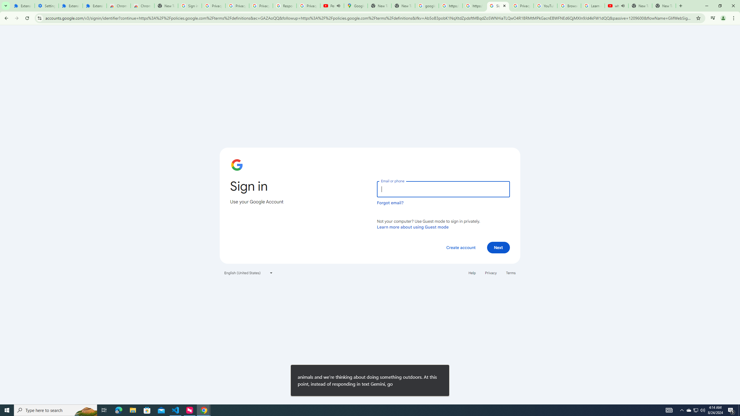  Describe the element at coordinates (623, 5) in the screenshot. I see `Mute tab` at that location.